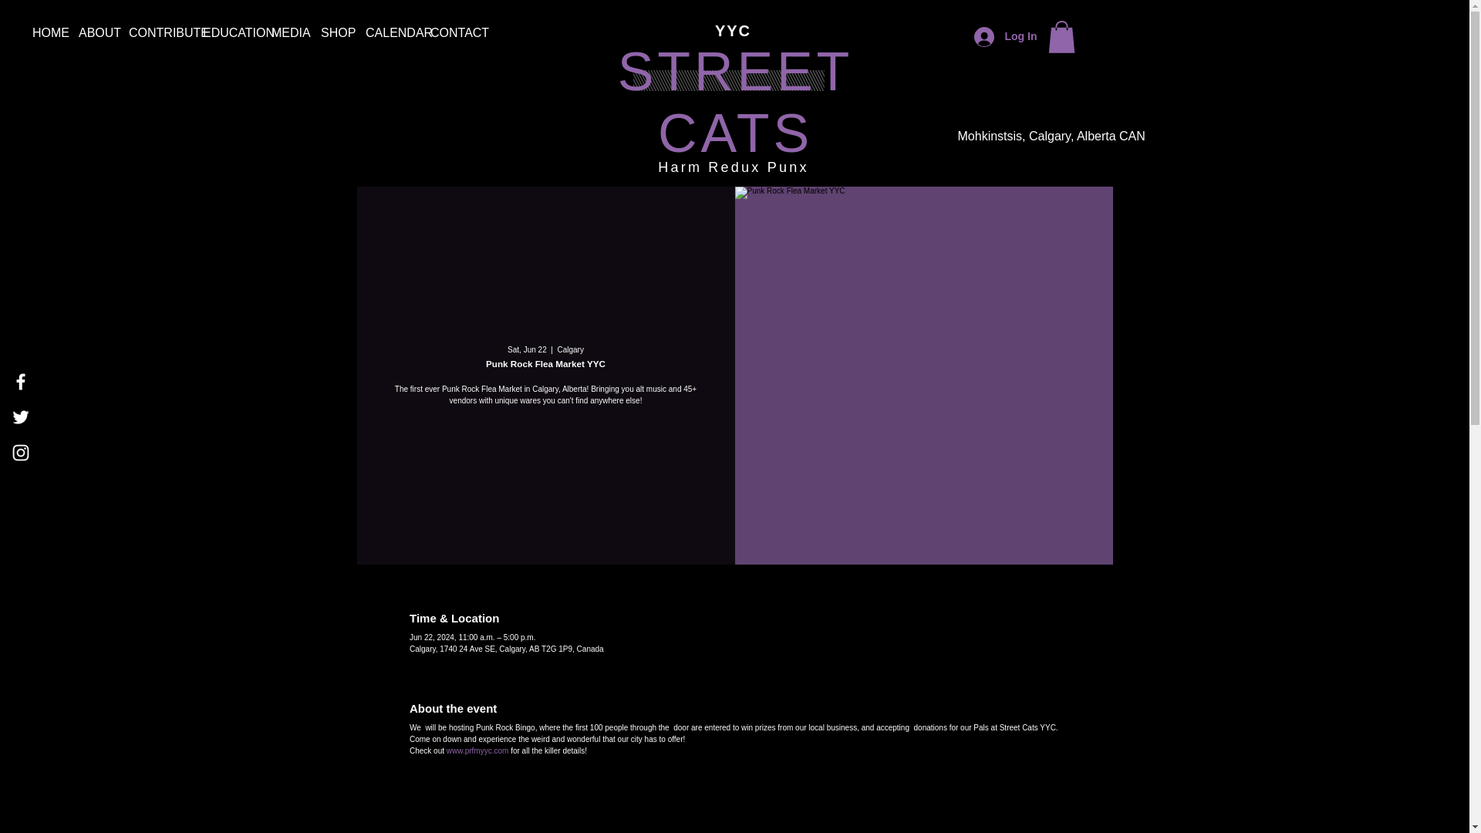  I want to click on HOME, so click(43, 32).